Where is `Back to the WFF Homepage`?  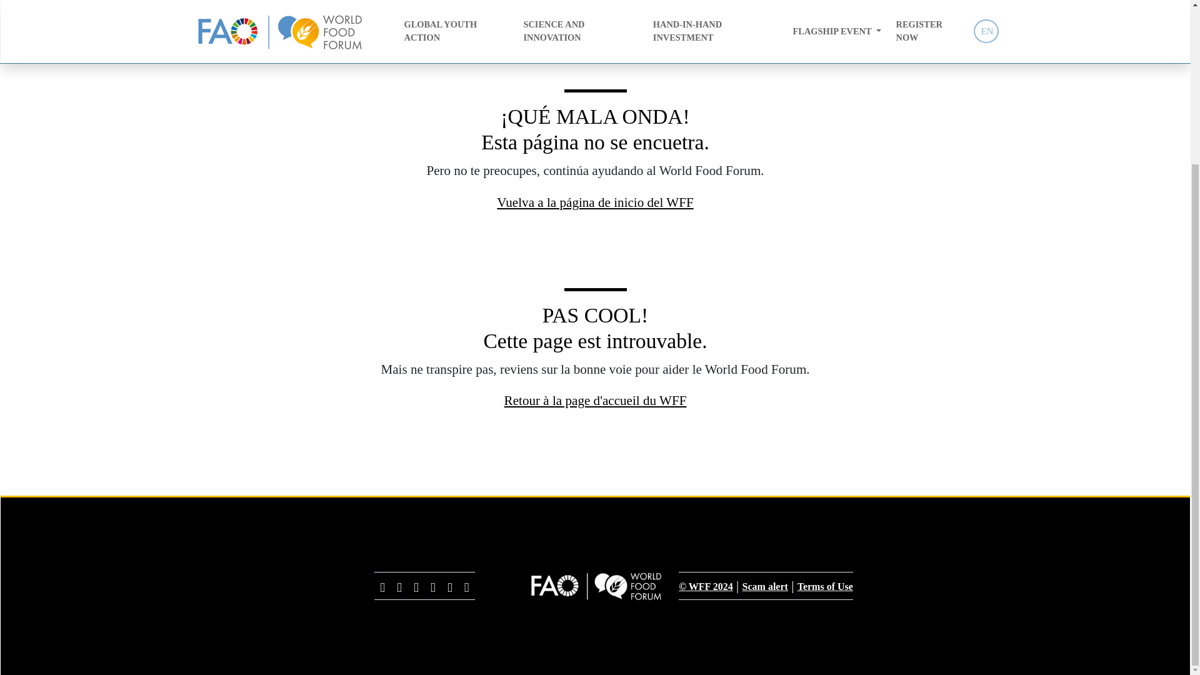
Back to the WFF Homepage is located at coordinates (595, 6).